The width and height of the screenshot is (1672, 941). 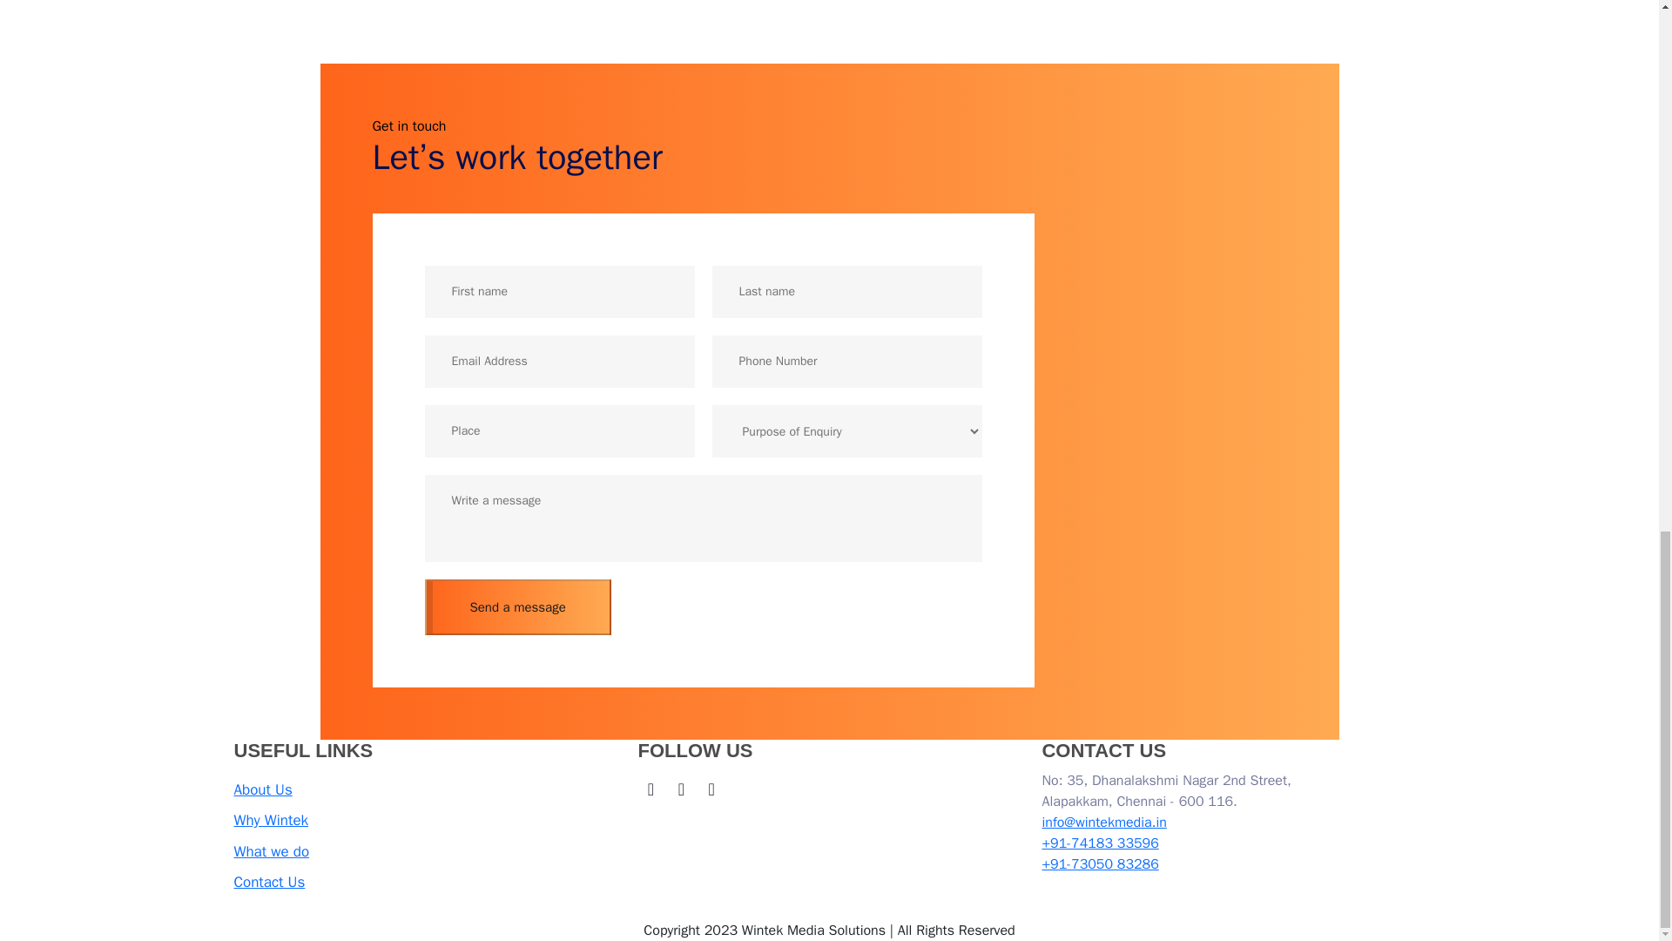 What do you see at coordinates (262, 790) in the screenshot?
I see `About Us` at bounding box center [262, 790].